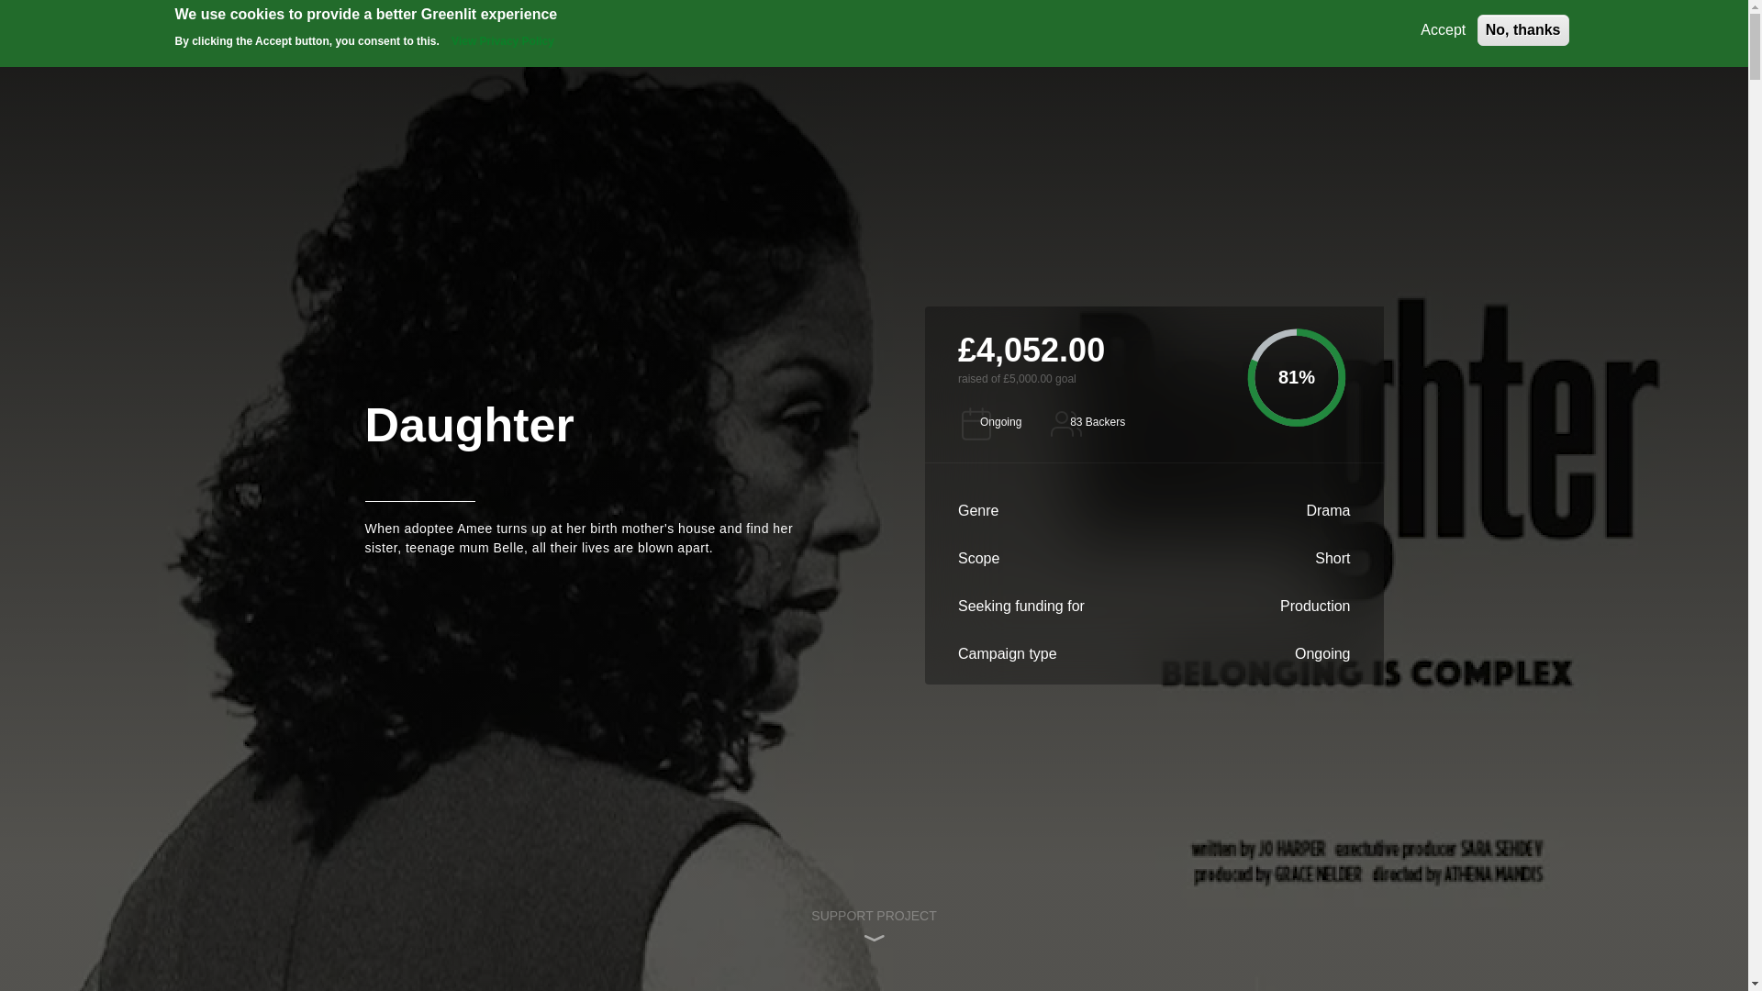 The image size is (1762, 991). I want to click on Create a new project, so click(1041, 28).